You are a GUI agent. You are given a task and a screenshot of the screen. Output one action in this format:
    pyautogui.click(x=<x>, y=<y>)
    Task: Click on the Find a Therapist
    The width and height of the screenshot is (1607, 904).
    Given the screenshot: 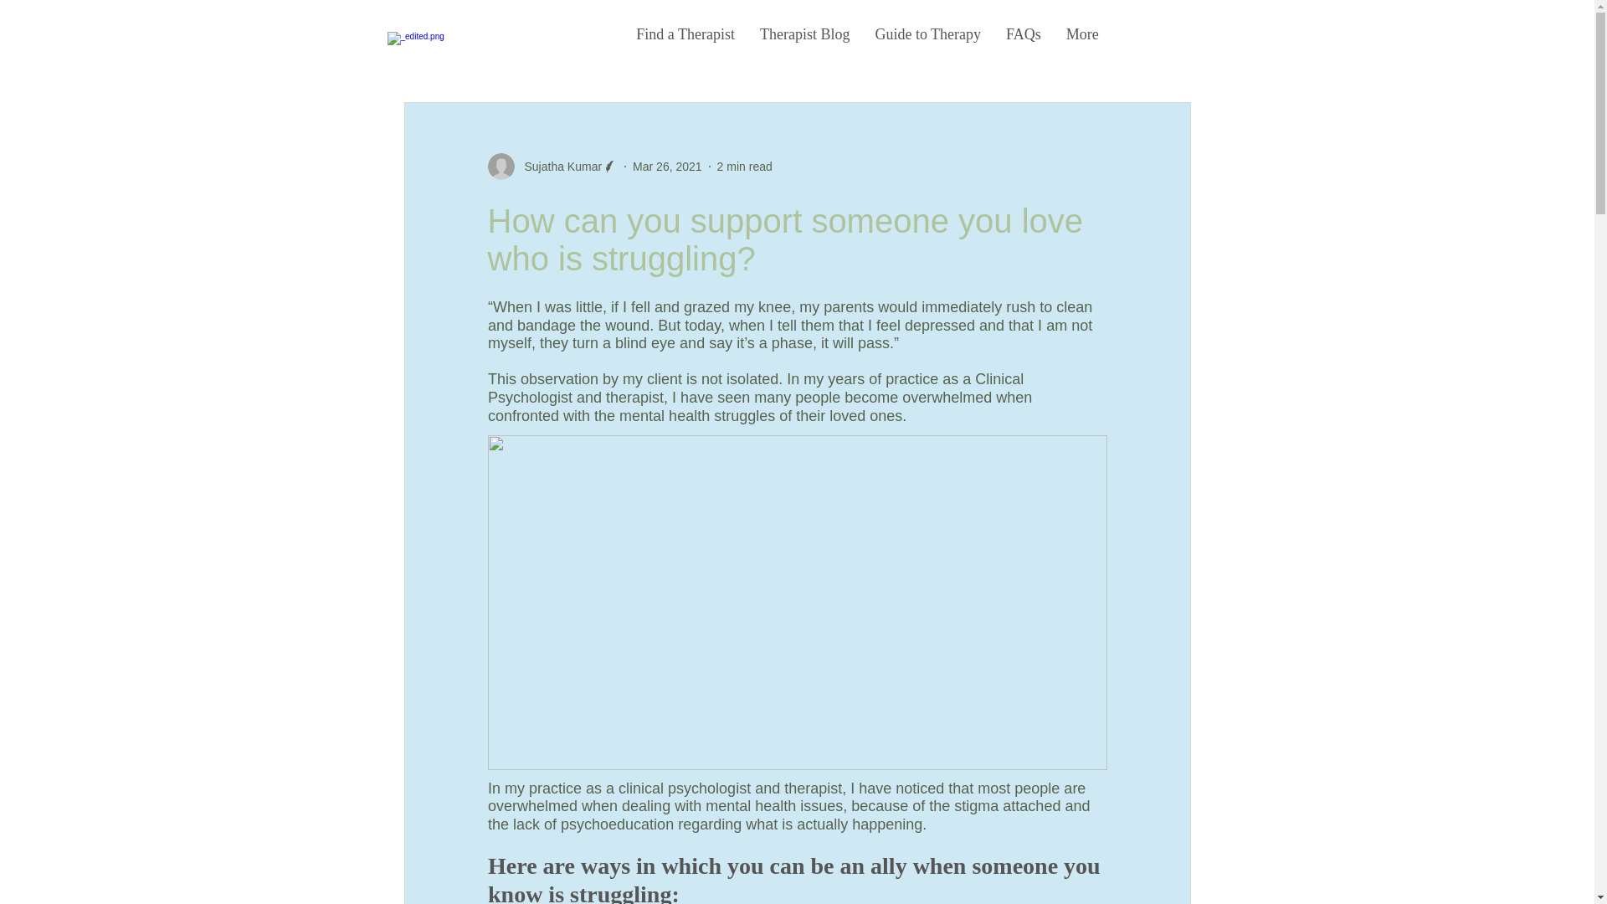 What is the action you would take?
    pyautogui.click(x=685, y=47)
    